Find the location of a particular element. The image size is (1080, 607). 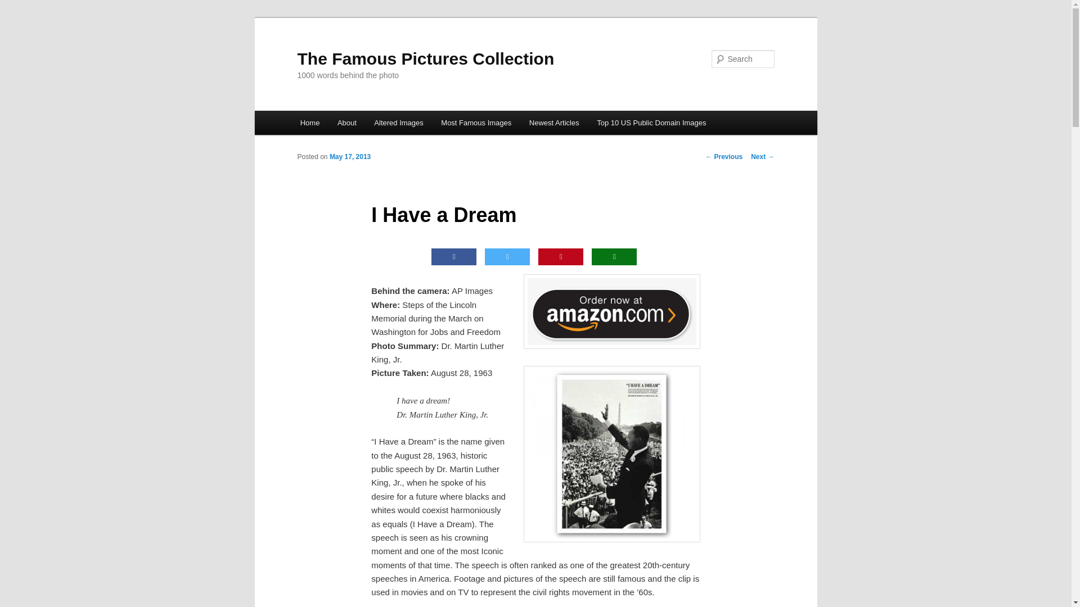

Top 10 US Public Domain Images is located at coordinates (651, 123).